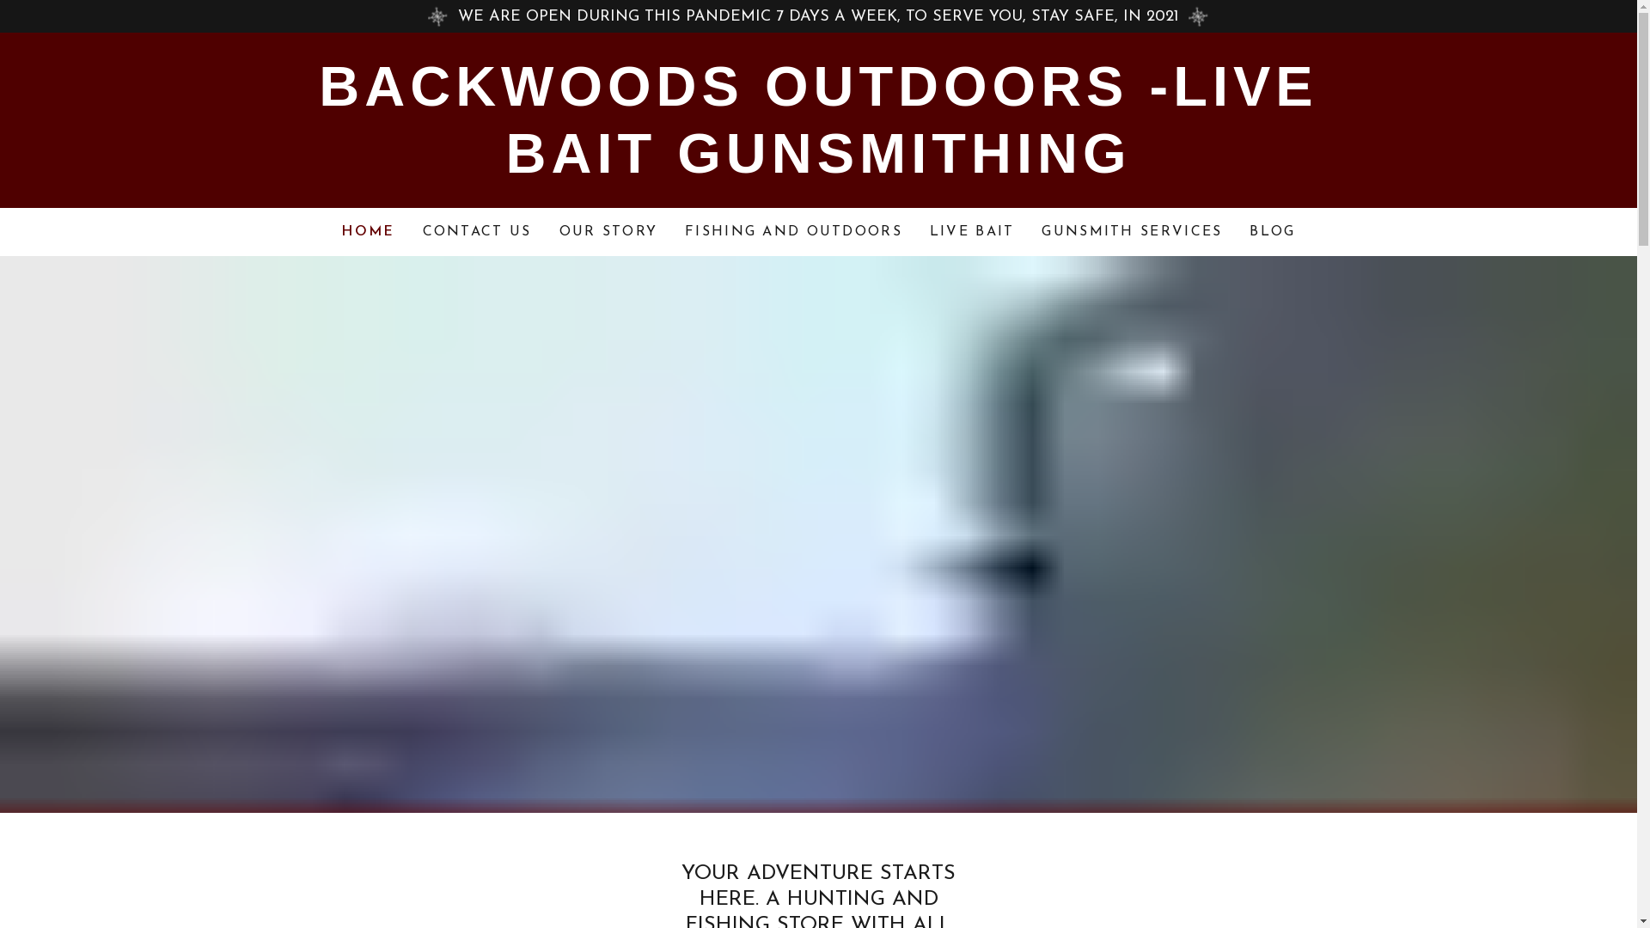 The width and height of the screenshot is (1650, 928). I want to click on HOME, so click(368, 232).